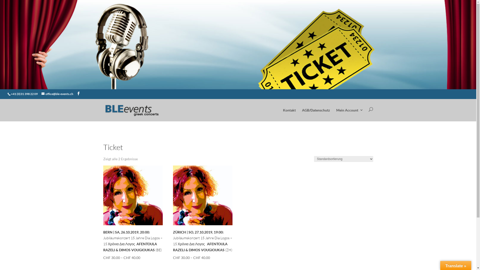 This screenshot has width=480, height=270. Describe the element at coordinates (289, 114) in the screenshot. I see `Kontakt` at that location.